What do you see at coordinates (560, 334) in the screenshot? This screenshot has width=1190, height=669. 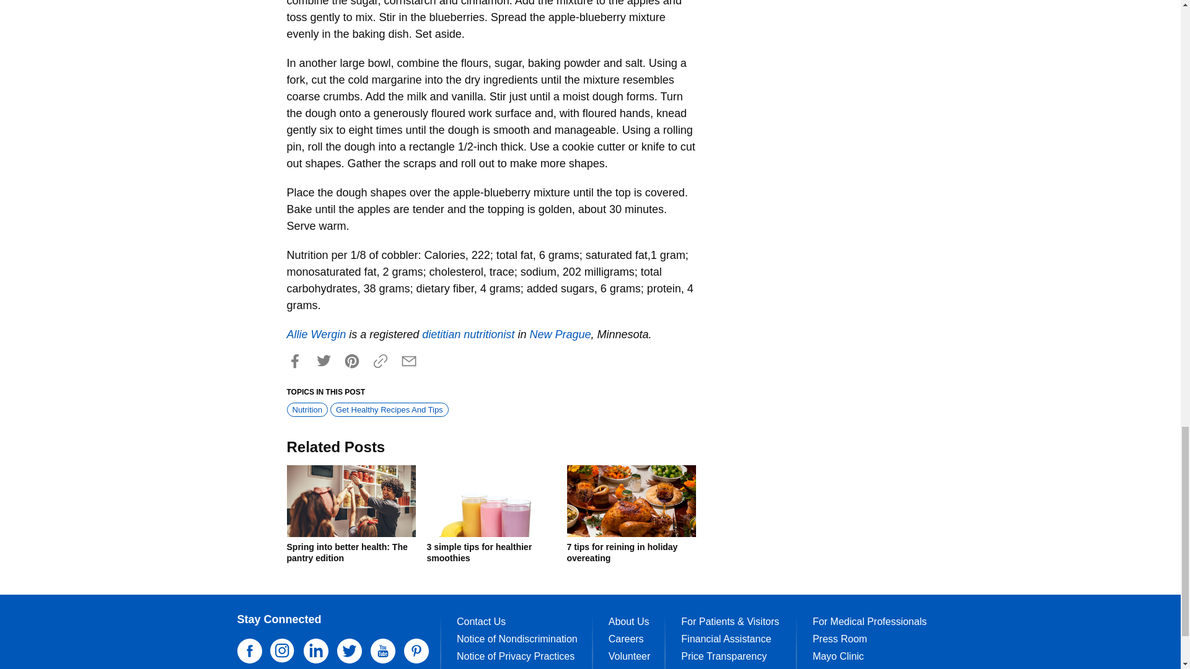 I see `Opens in same window.` at bounding box center [560, 334].